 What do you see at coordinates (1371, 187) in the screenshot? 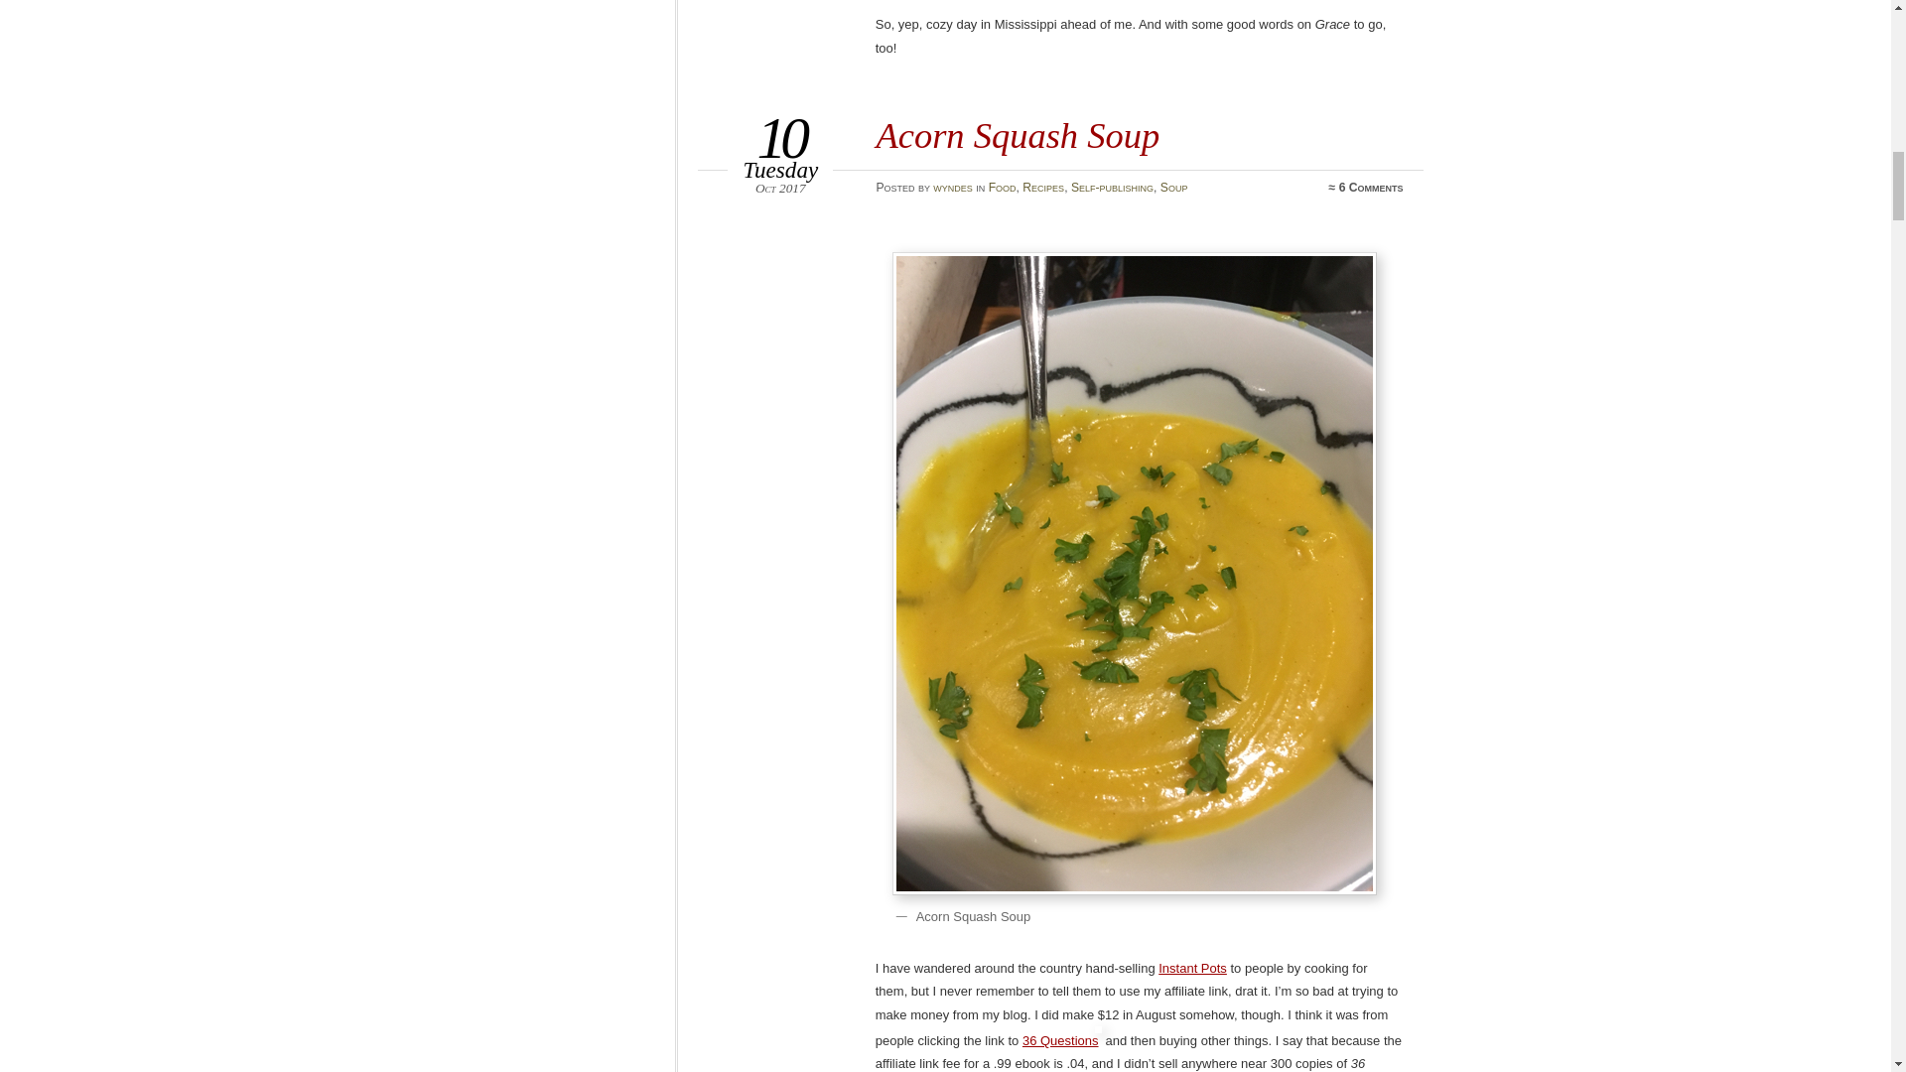
I see `6 Comments` at bounding box center [1371, 187].